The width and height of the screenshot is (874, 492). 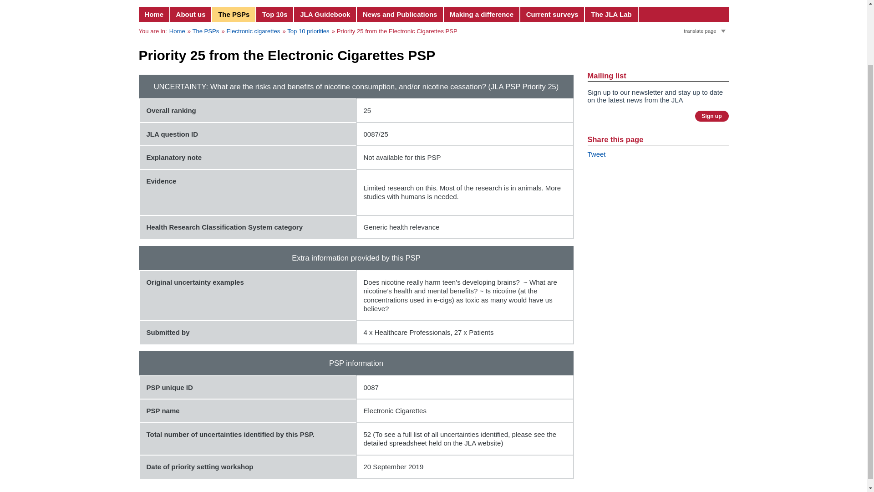 What do you see at coordinates (308, 31) in the screenshot?
I see `Top 10 priorities` at bounding box center [308, 31].